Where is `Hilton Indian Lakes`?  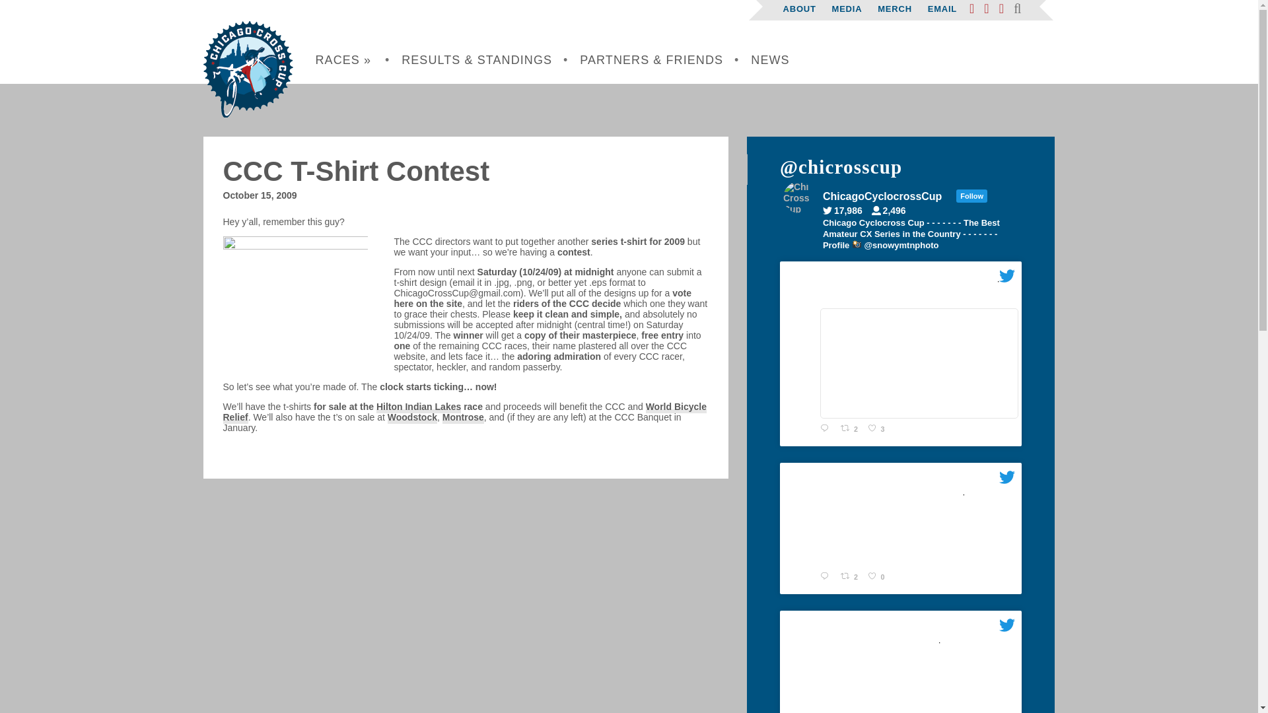
Hilton Indian Lakes is located at coordinates (419, 407).